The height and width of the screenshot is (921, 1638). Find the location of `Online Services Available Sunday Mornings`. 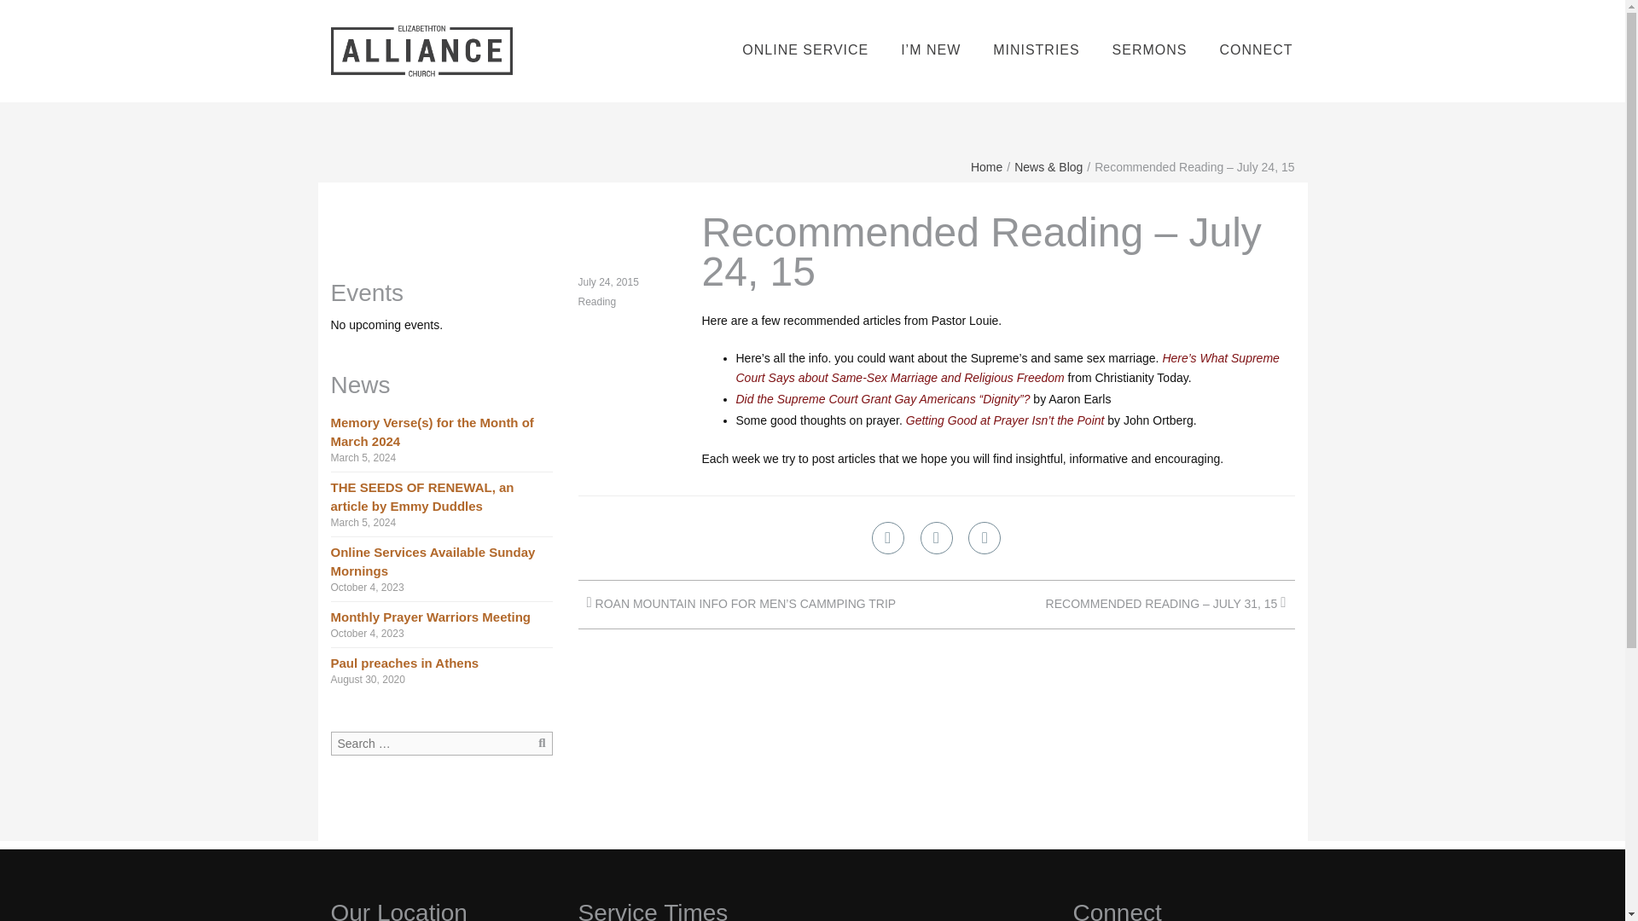

Online Services Available Sunday Mornings is located at coordinates (433, 561).